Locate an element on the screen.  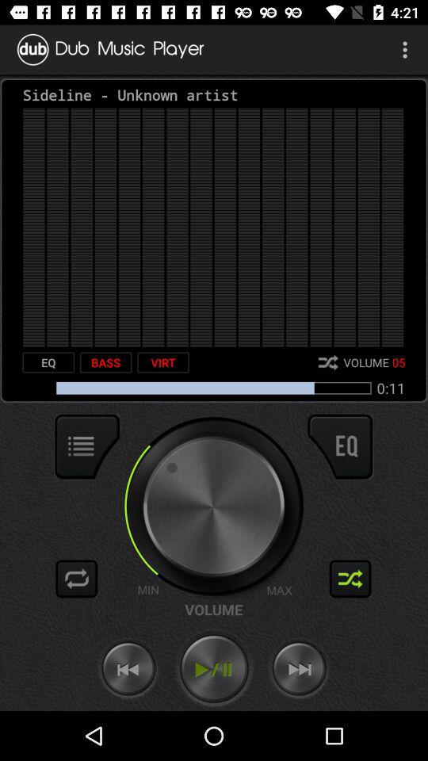
move reverse icon is located at coordinates (128, 669).